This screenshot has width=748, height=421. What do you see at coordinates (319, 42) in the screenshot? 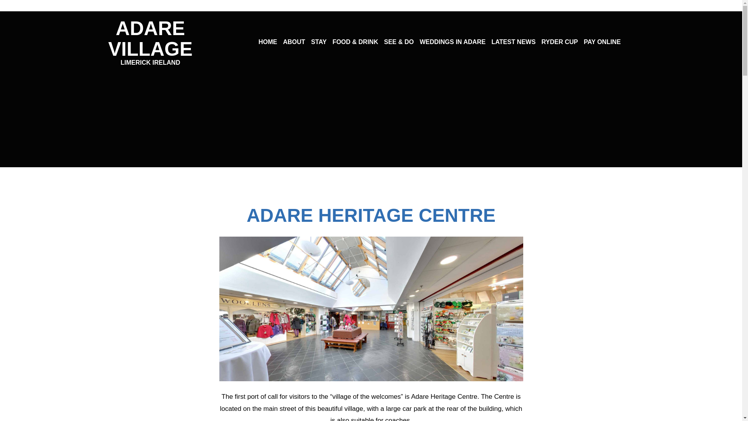
I see `WEDDINGS IN ADARE` at bounding box center [319, 42].